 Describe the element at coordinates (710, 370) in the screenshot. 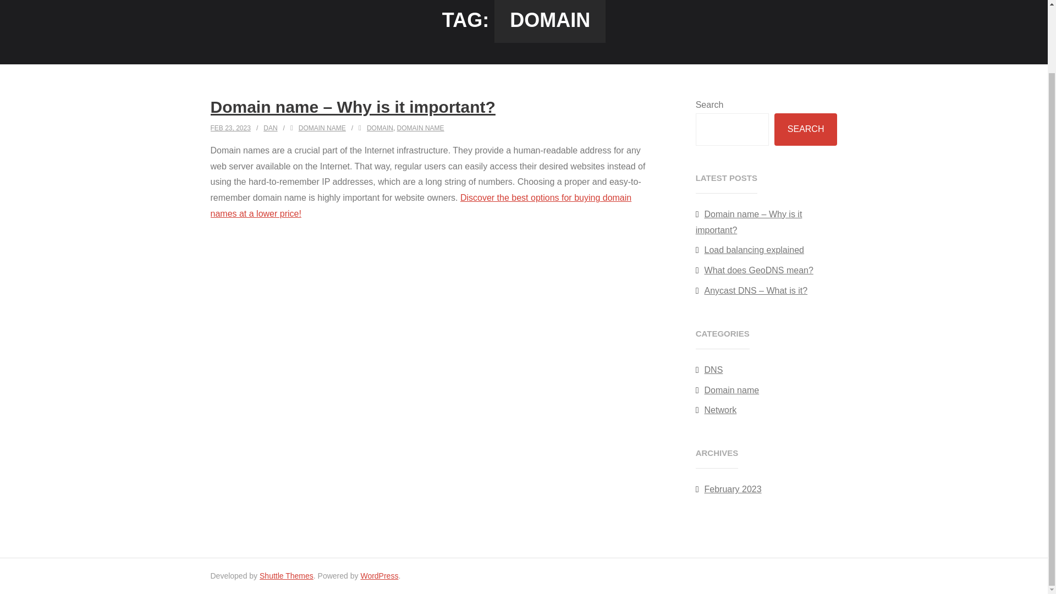

I see `DNS` at that location.